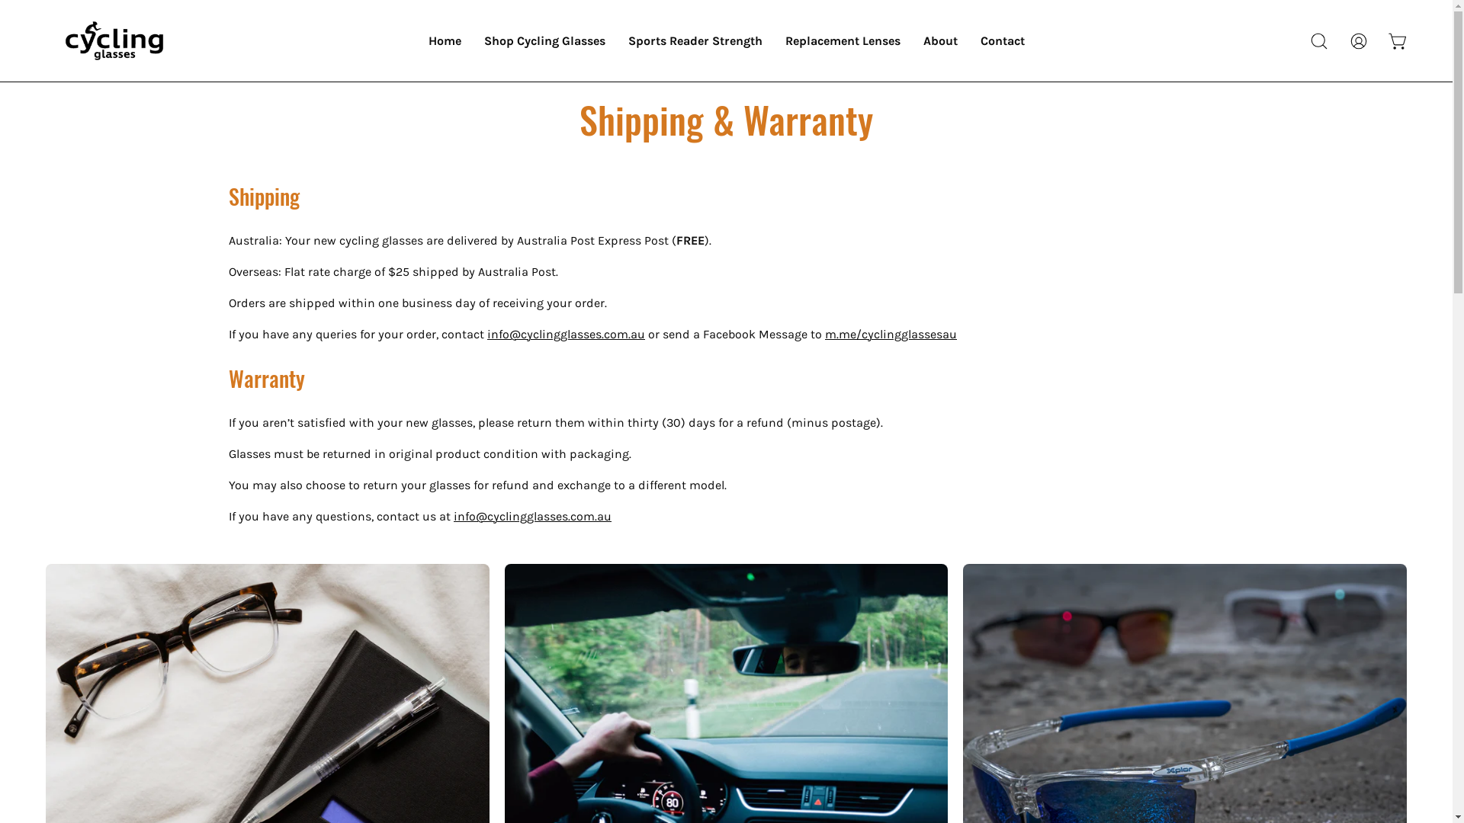 Image resolution: width=1464 pixels, height=823 pixels. I want to click on info@cyclingglasses.com.au, so click(532, 517).